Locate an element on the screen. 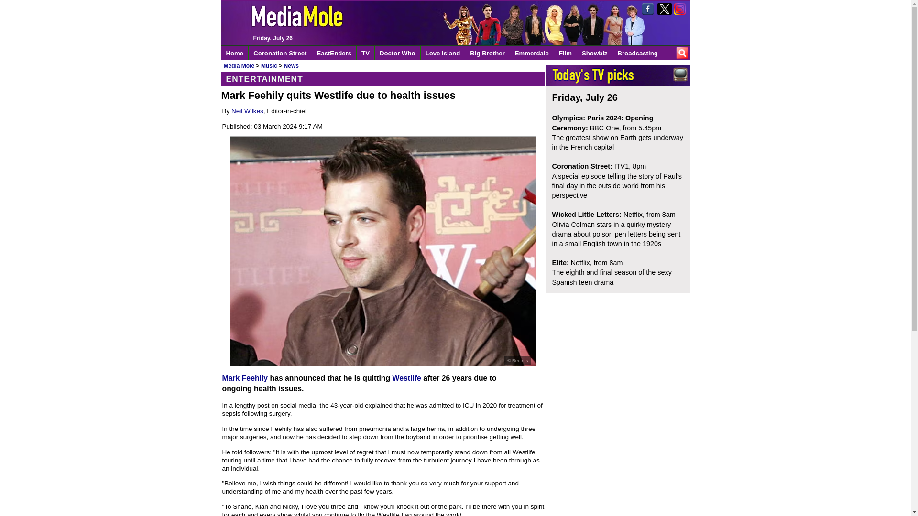  EastEnders is located at coordinates (334, 53).